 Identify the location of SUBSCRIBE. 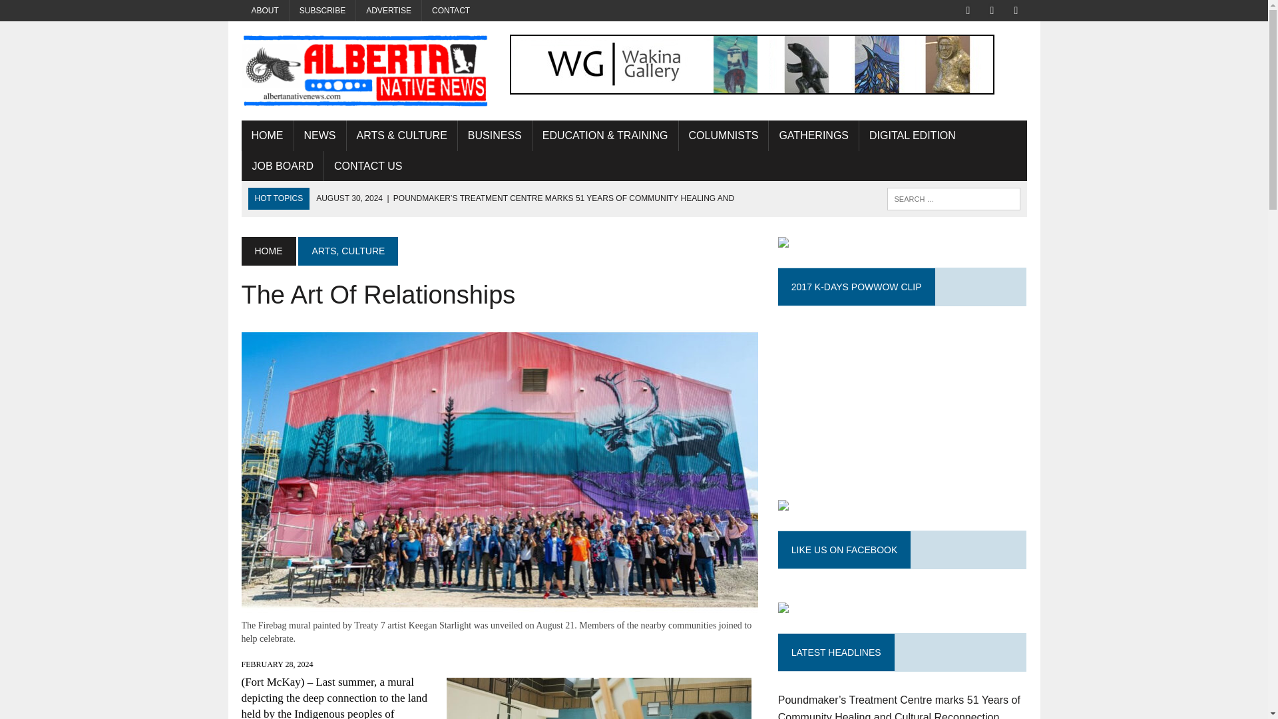
(322, 11).